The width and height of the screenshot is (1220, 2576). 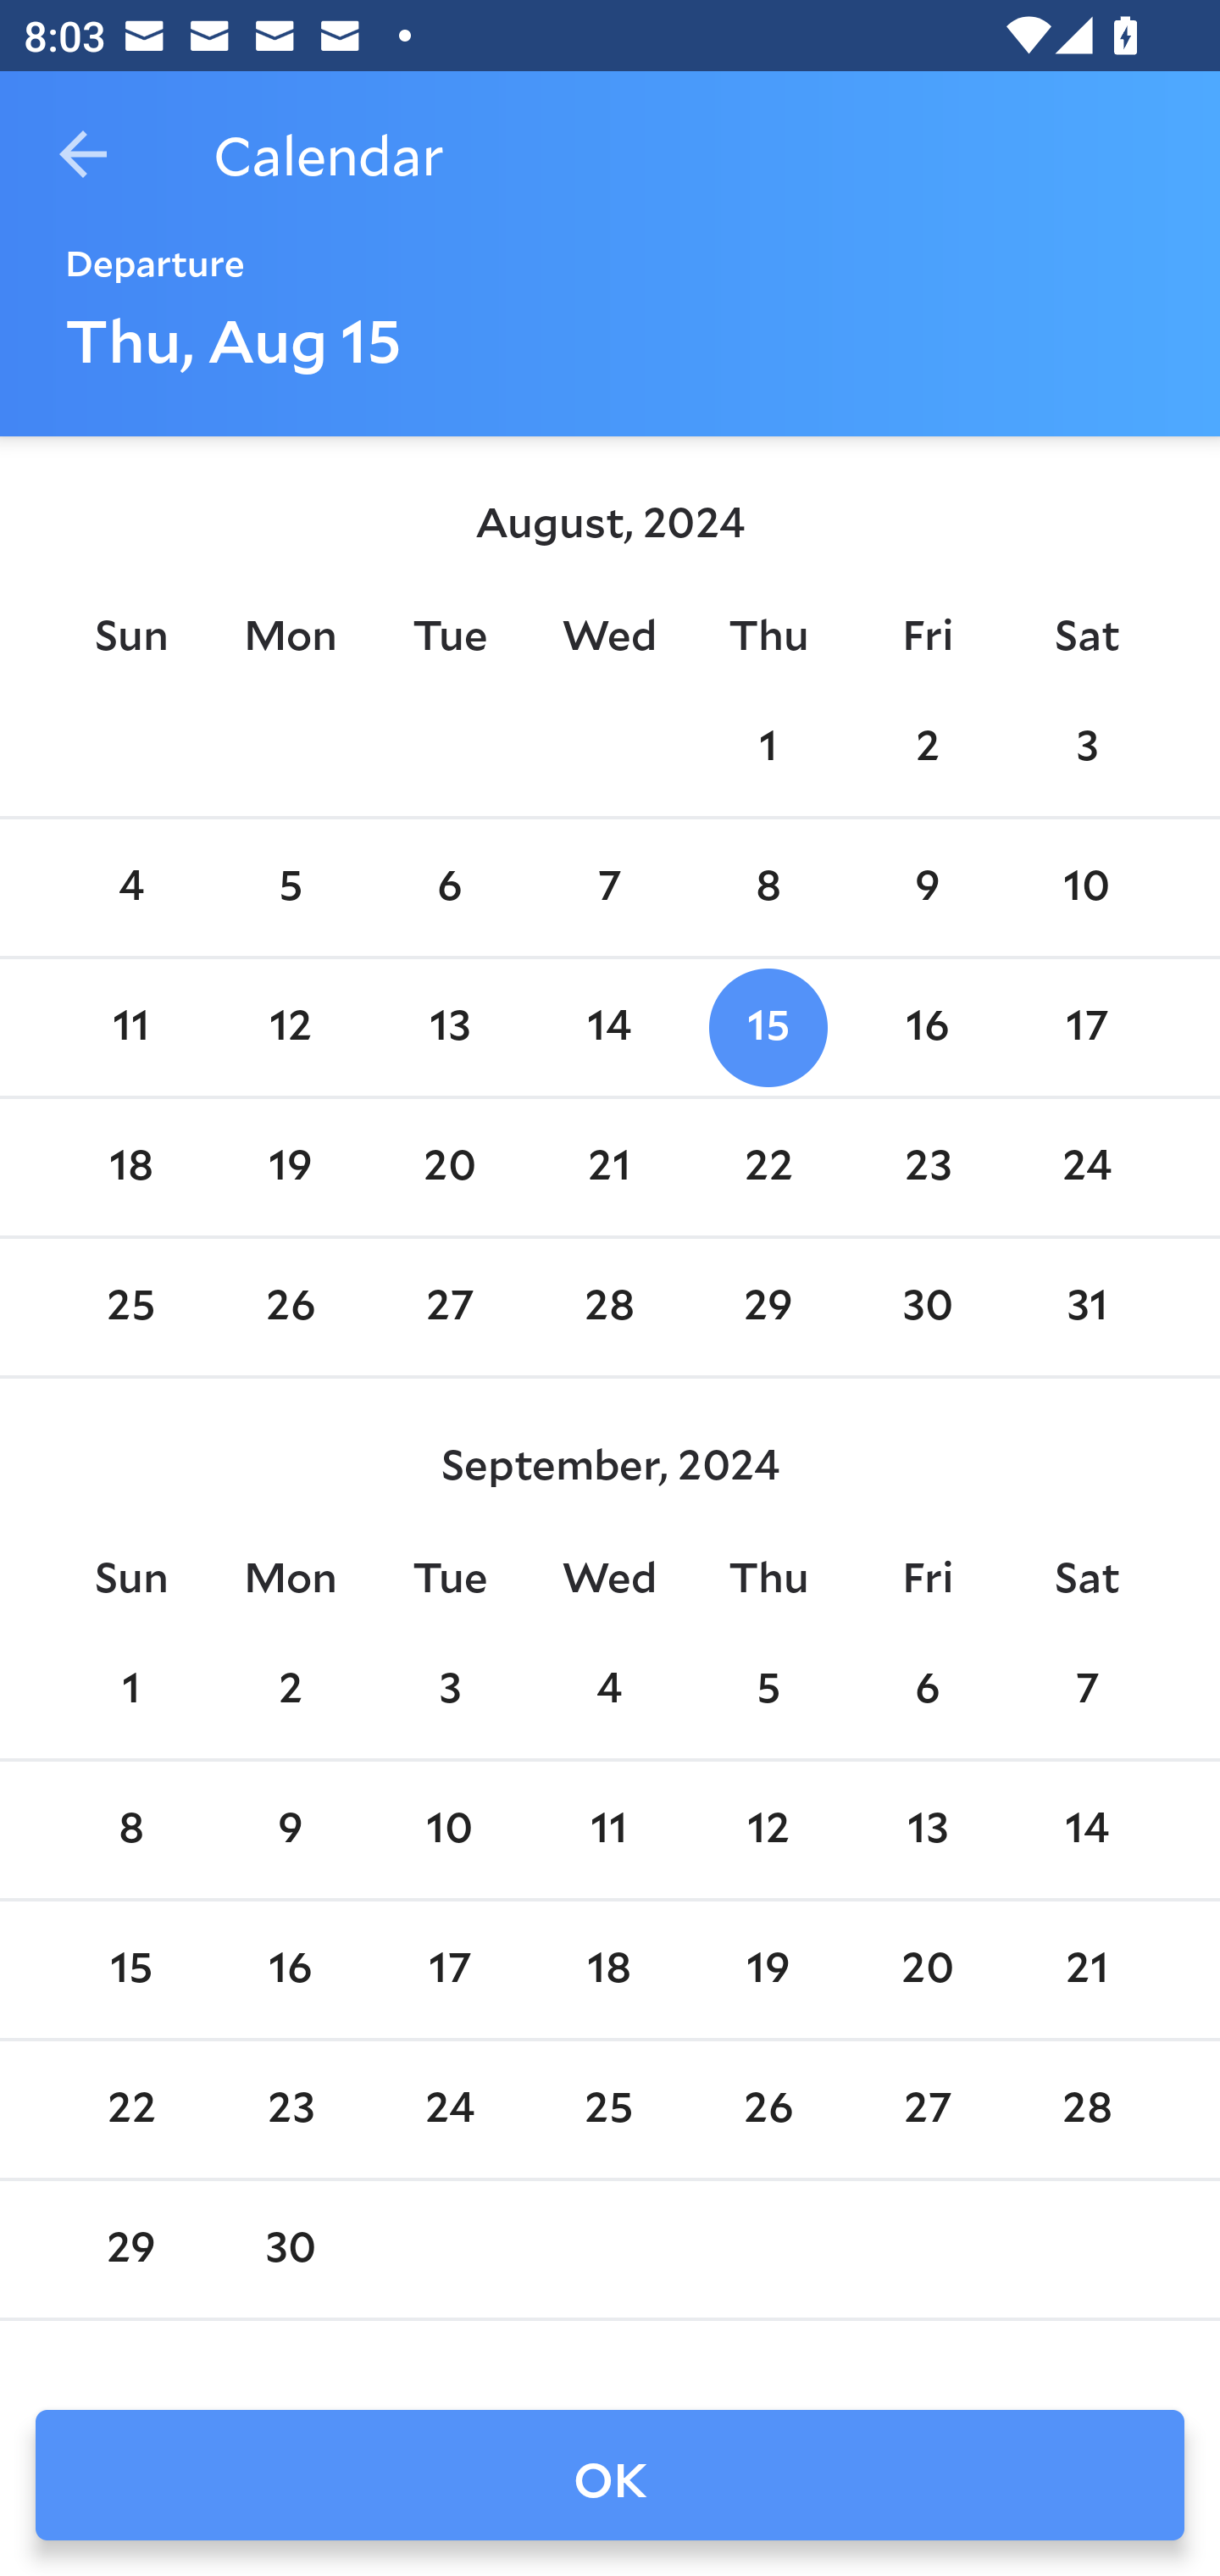 What do you see at coordinates (609, 1308) in the screenshot?
I see `28` at bounding box center [609, 1308].